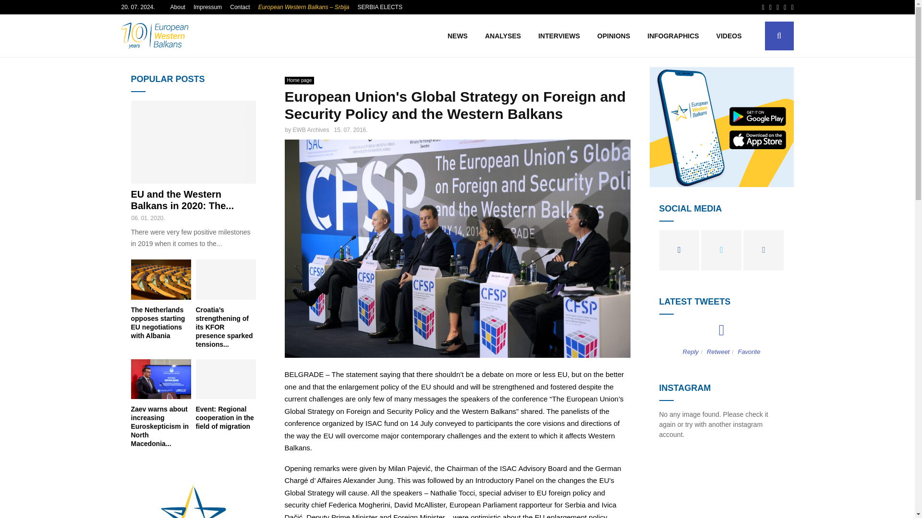  I want to click on EWB Archives, so click(311, 129).